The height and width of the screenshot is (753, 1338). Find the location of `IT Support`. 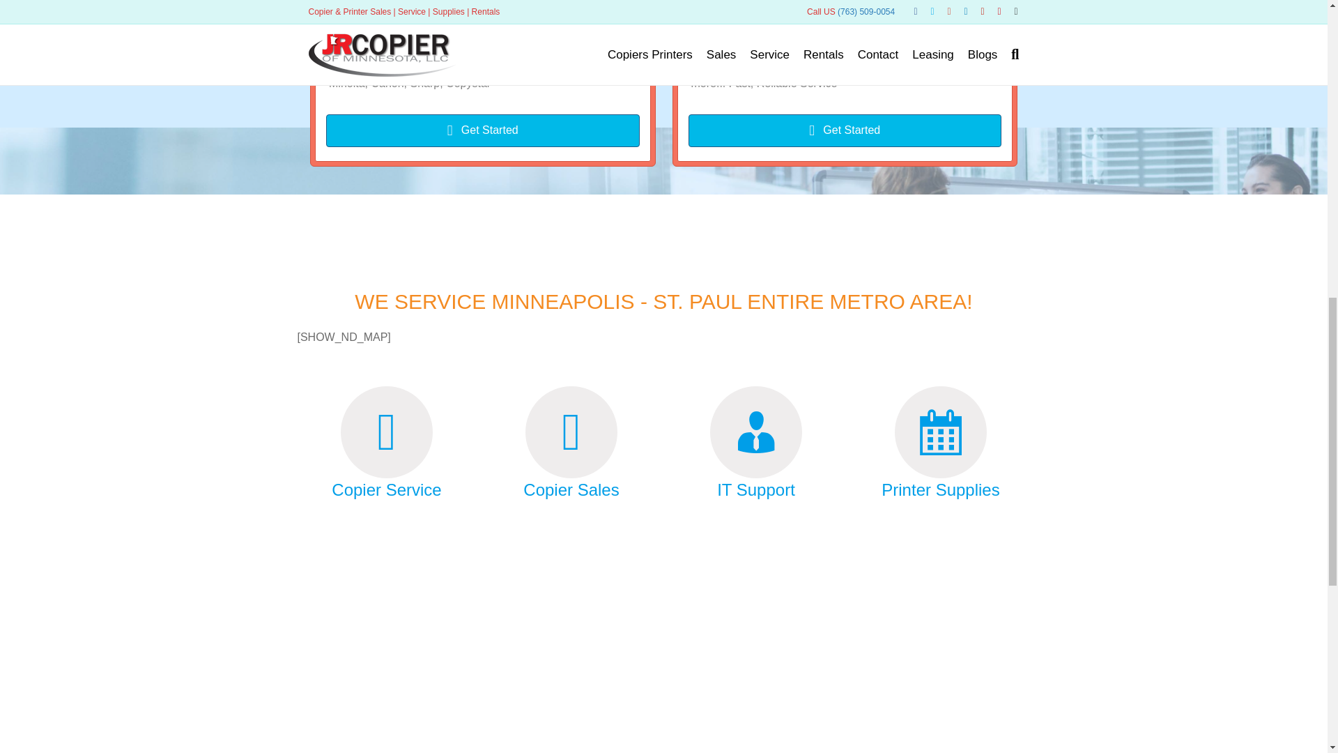

IT Support is located at coordinates (755, 489).